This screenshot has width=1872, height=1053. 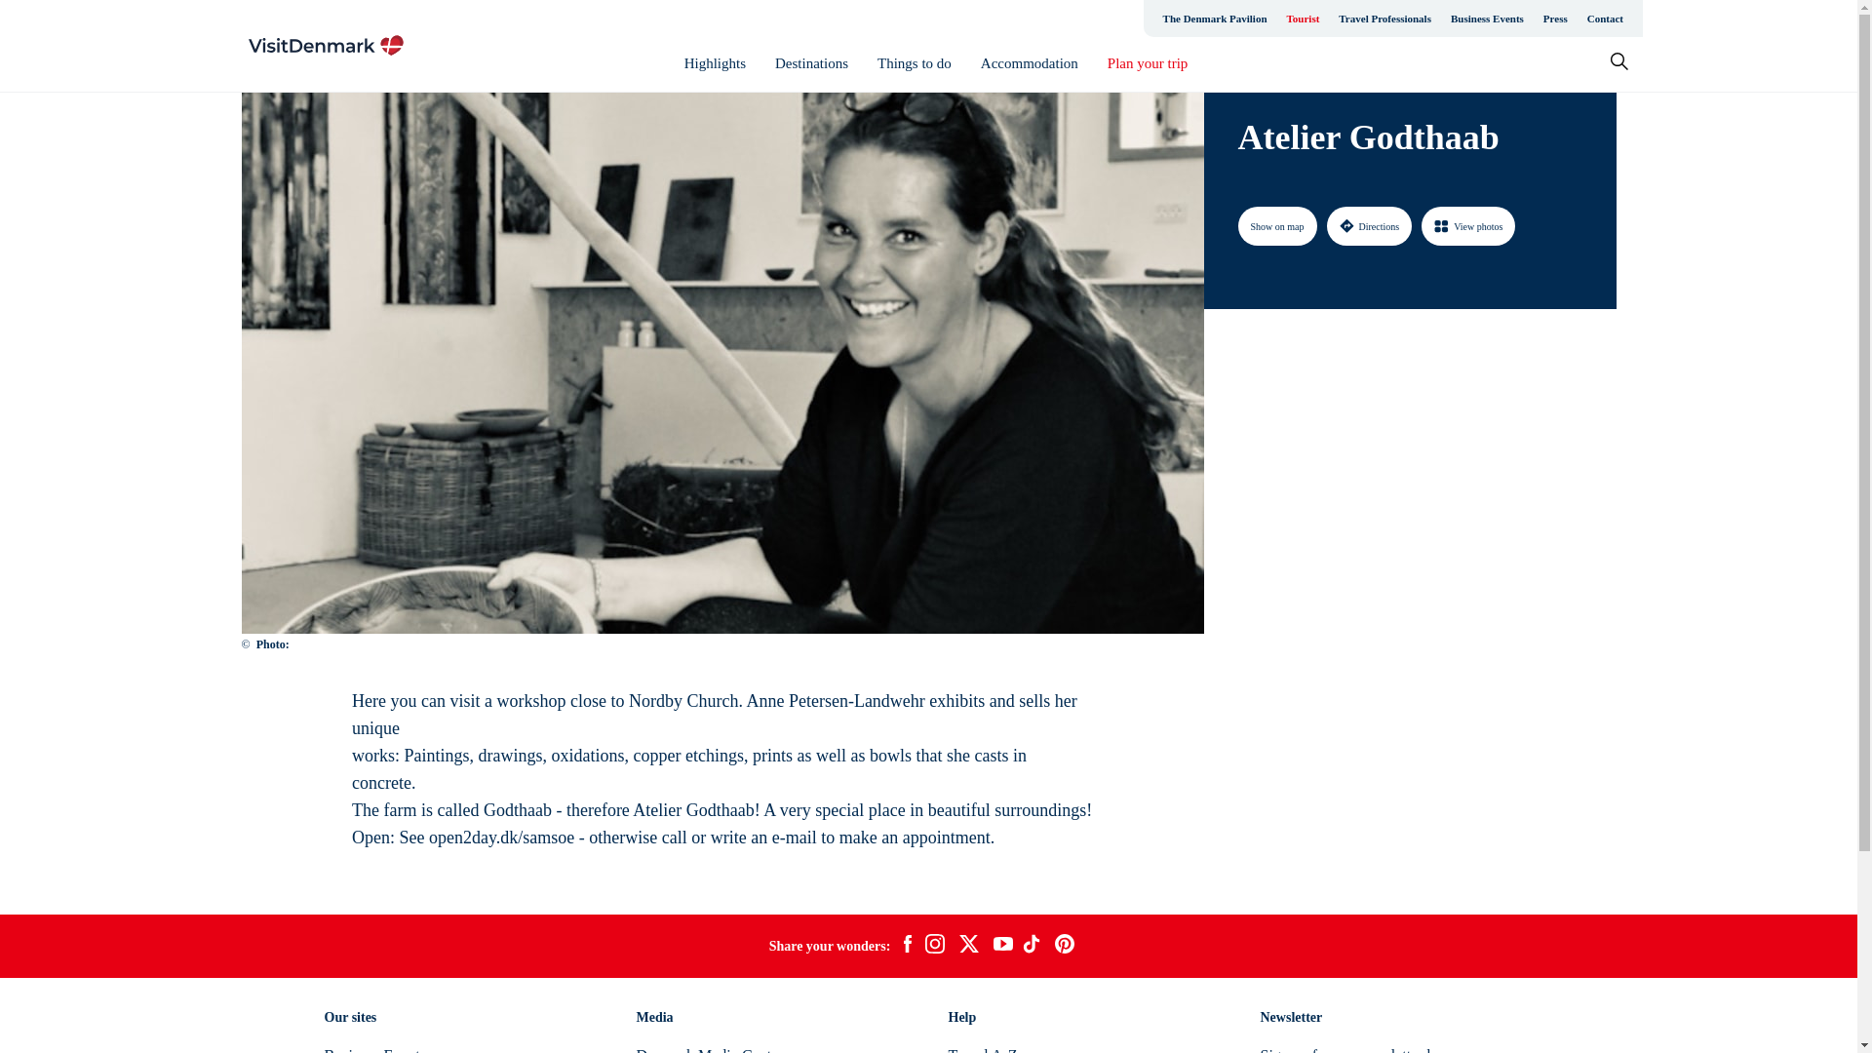 What do you see at coordinates (907, 946) in the screenshot?
I see `facebook` at bounding box center [907, 946].